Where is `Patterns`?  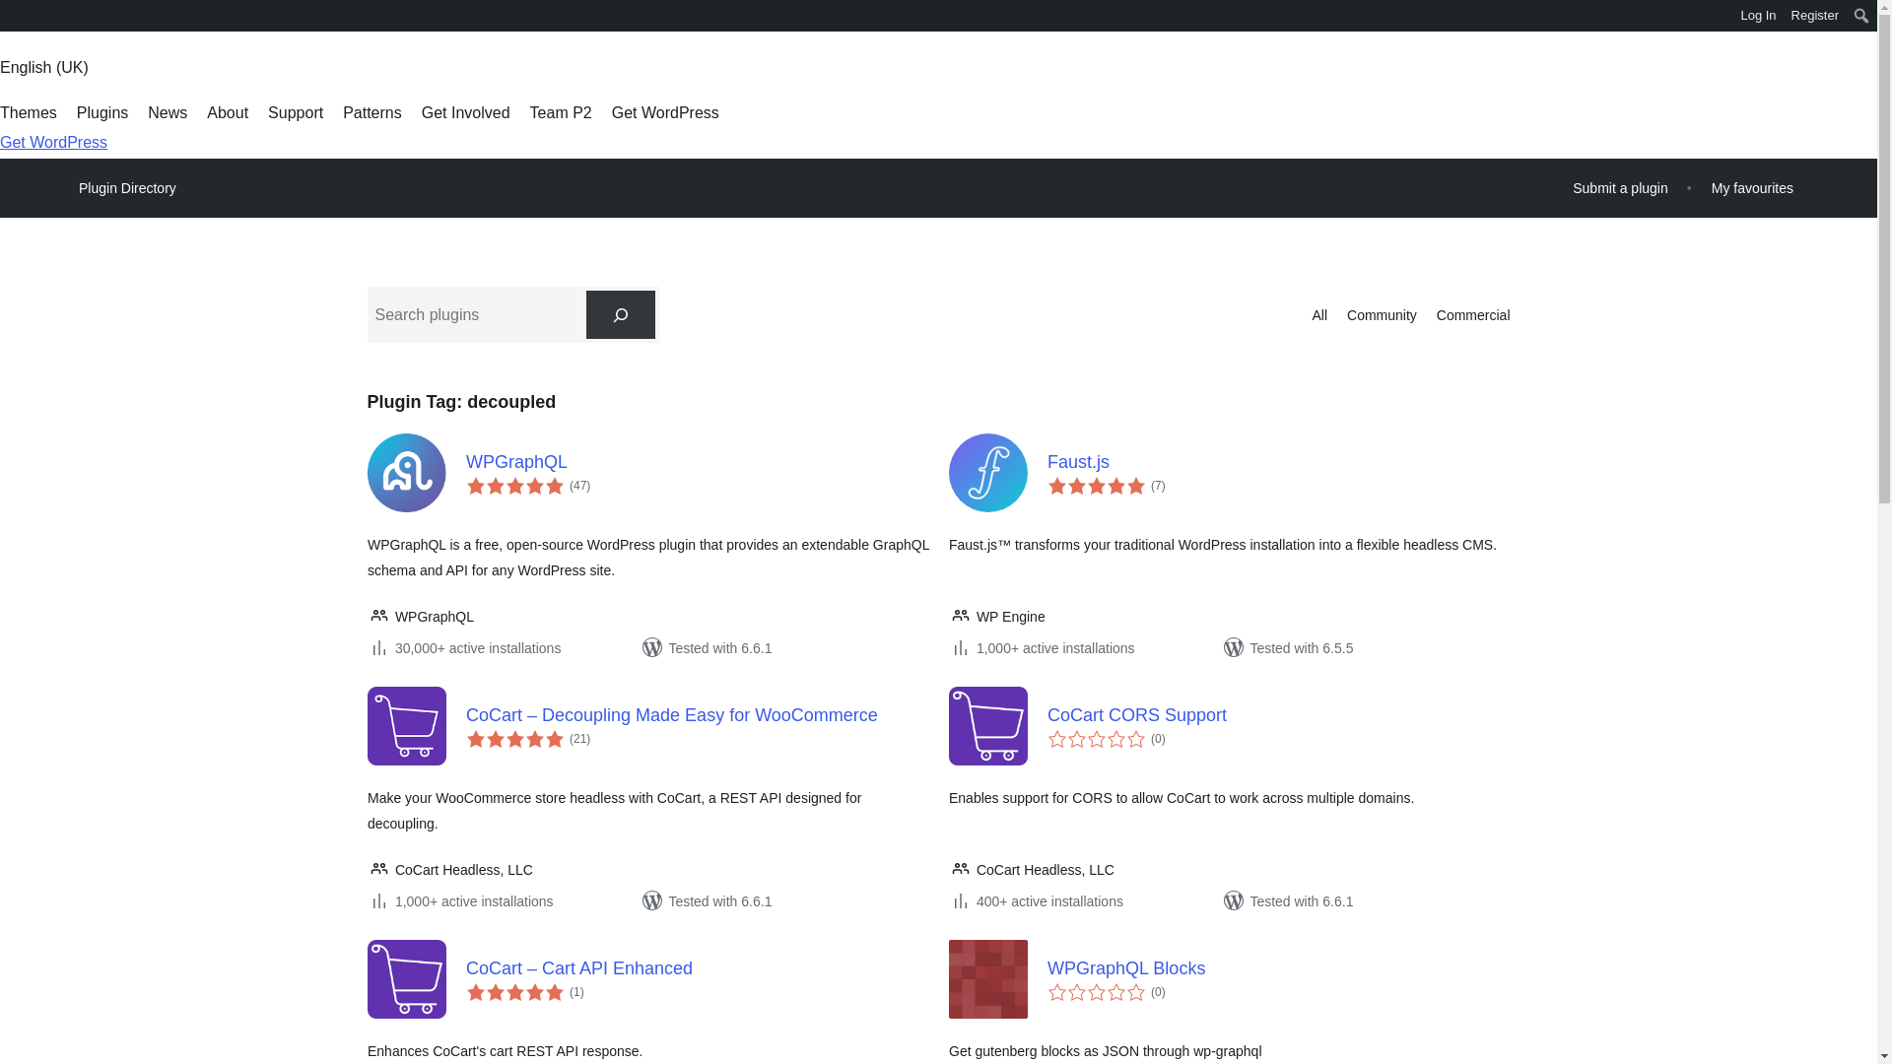
Patterns is located at coordinates (372, 112).